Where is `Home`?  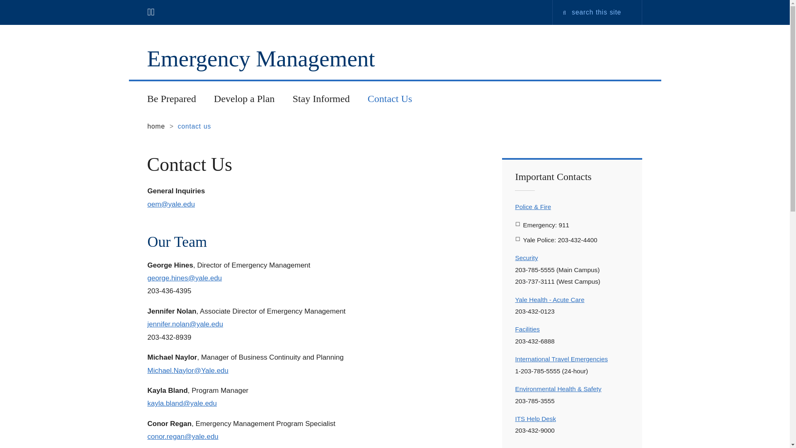 Home is located at coordinates (263, 58).